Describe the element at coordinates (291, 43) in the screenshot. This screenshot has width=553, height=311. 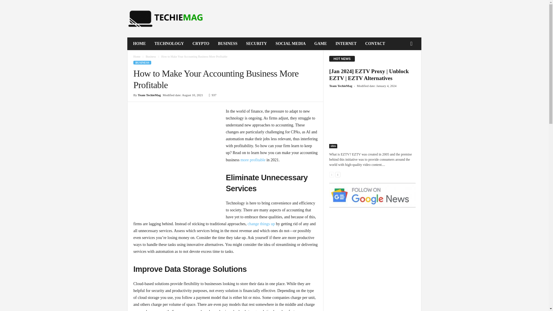
I see `SOCIAL MEDIA` at that location.